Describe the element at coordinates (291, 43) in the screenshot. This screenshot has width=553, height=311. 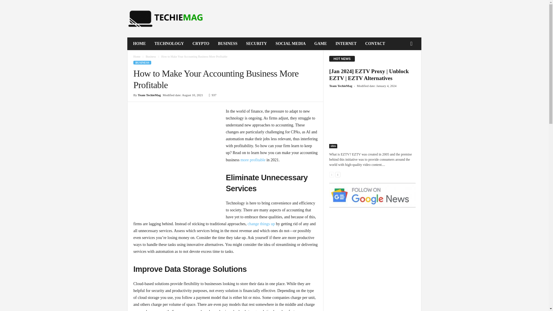
I see `SOCIAL MEDIA` at that location.